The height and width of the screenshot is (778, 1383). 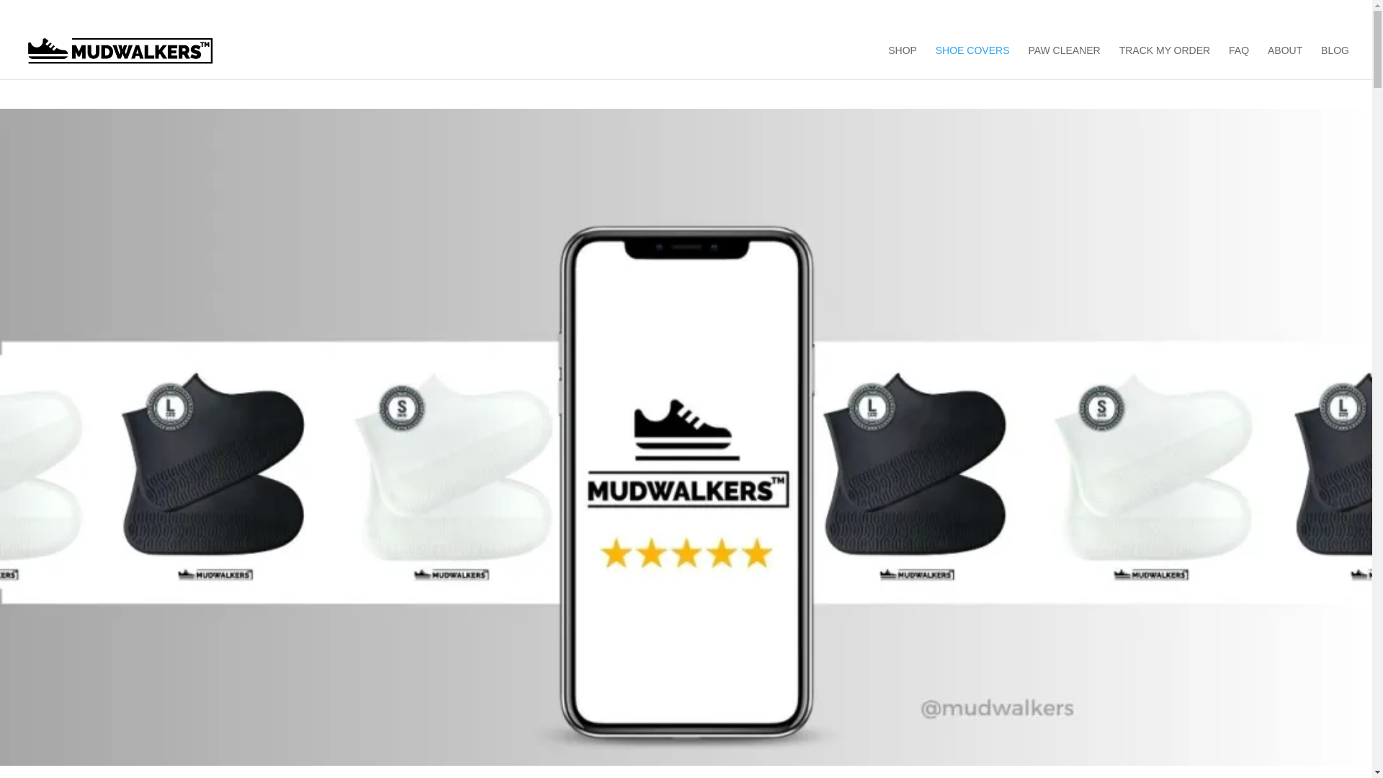 I want to click on TRACK MY ORDER, so click(x=1165, y=62).